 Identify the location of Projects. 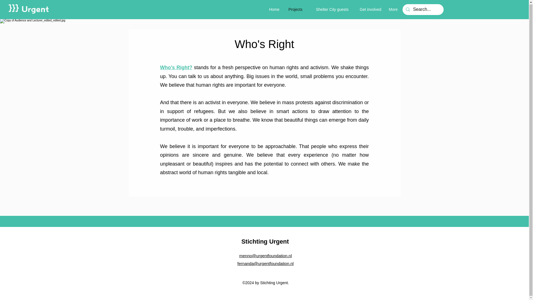
(293, 9).